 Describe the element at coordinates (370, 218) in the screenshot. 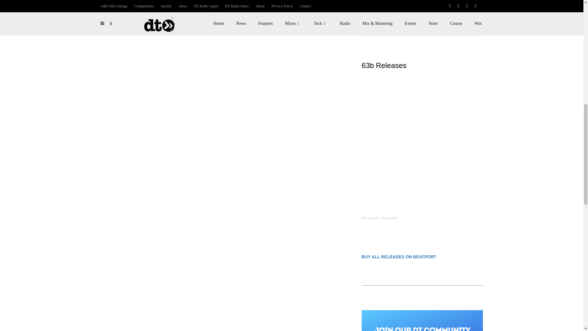

I see `63b Records` at that location.